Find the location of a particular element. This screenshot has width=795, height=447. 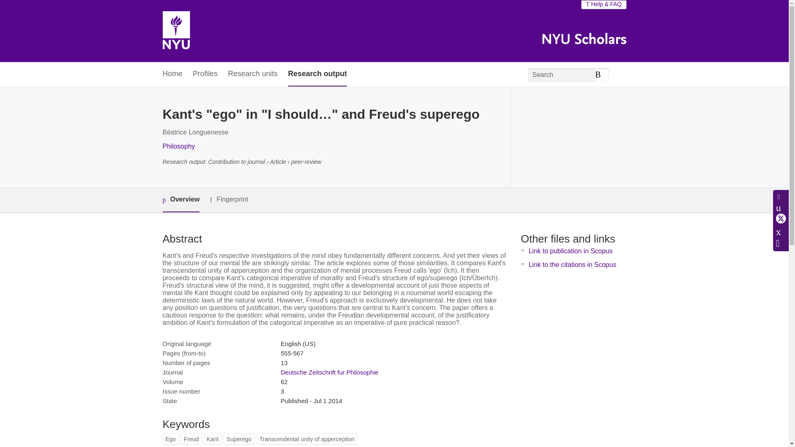

Overview is located at coordinates (181, 200).